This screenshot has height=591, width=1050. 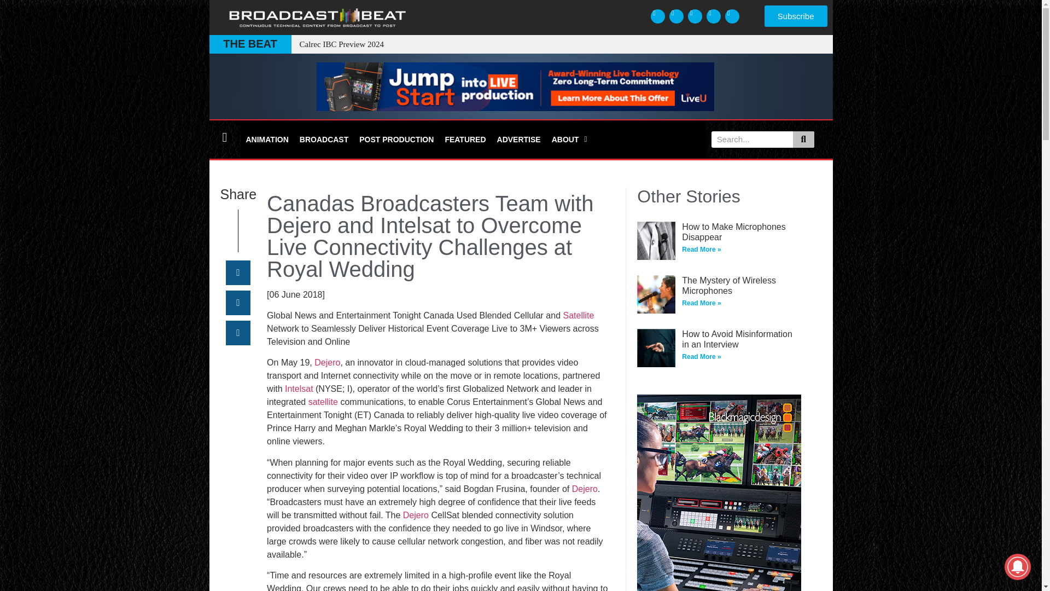 I want to click on Search, so click(x=752, y=139).